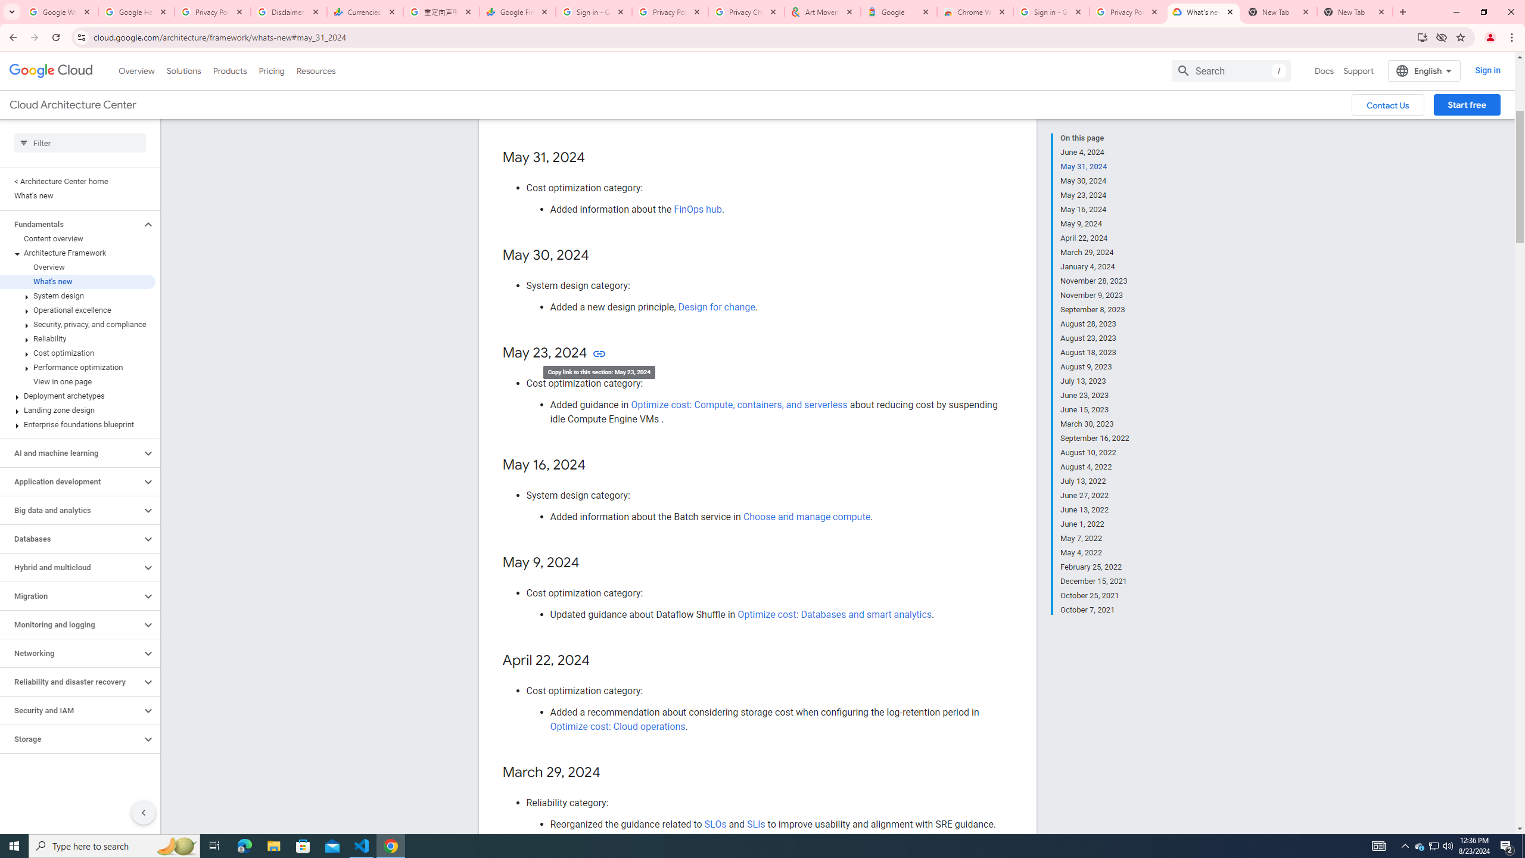  What do you see at coordinates (77, 381) in the screenshot?
I see `View in one page` at bounding box center [77, 381].